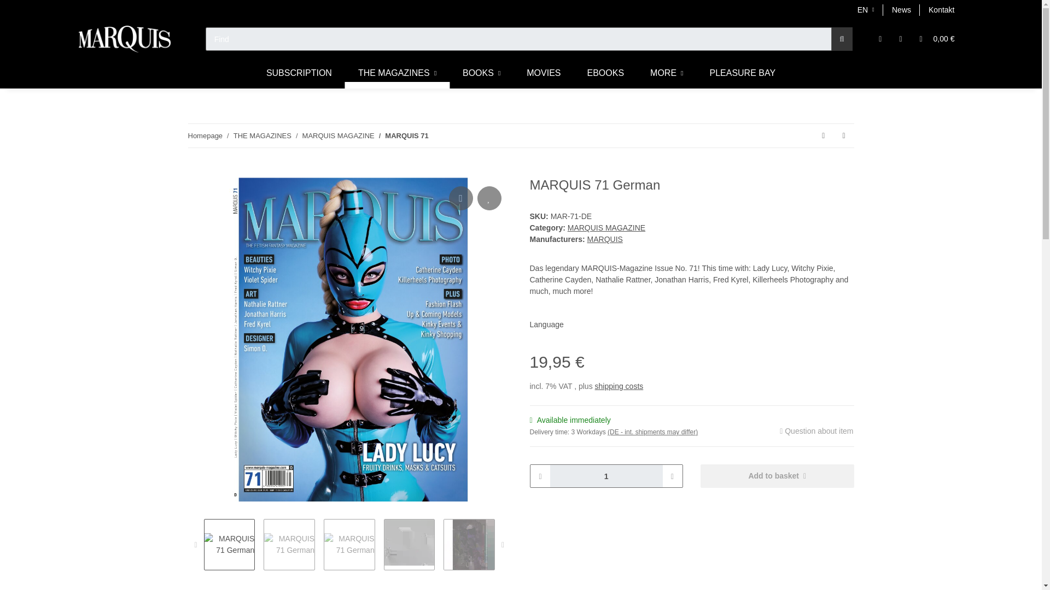 This screenshot has width=1050, height=590. I want to click on MOVIES, so click(543, 73).